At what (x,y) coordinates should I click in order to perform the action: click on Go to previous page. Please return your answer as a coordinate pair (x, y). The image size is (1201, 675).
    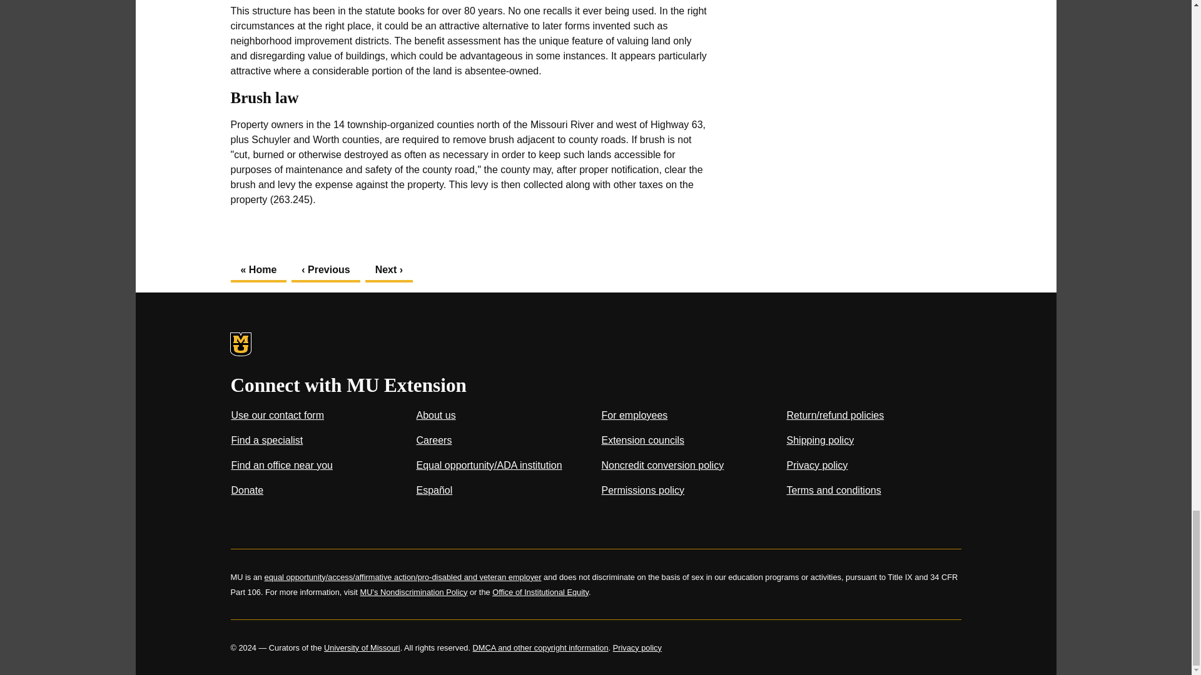
    Looking at the image, I should click on (325, 270).